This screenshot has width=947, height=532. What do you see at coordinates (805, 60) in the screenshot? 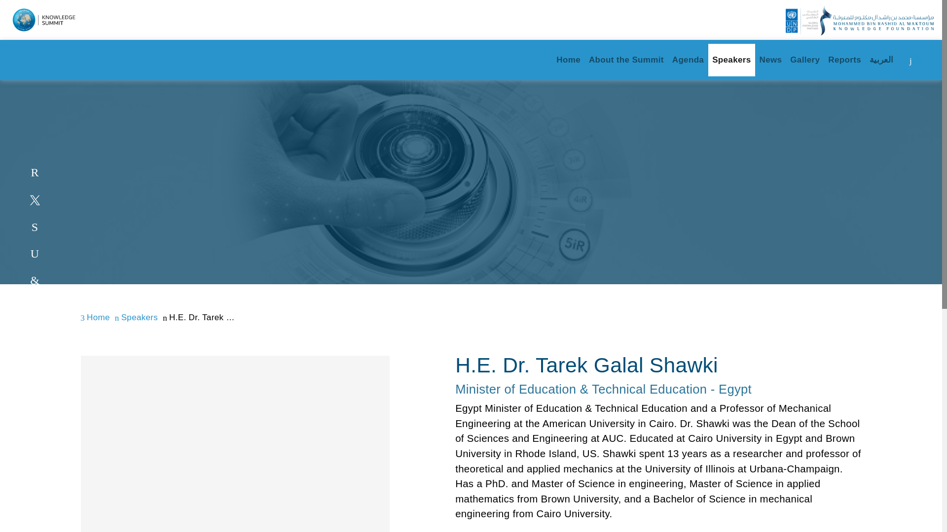
I see `Gallery` at bounding box center [805, 60].